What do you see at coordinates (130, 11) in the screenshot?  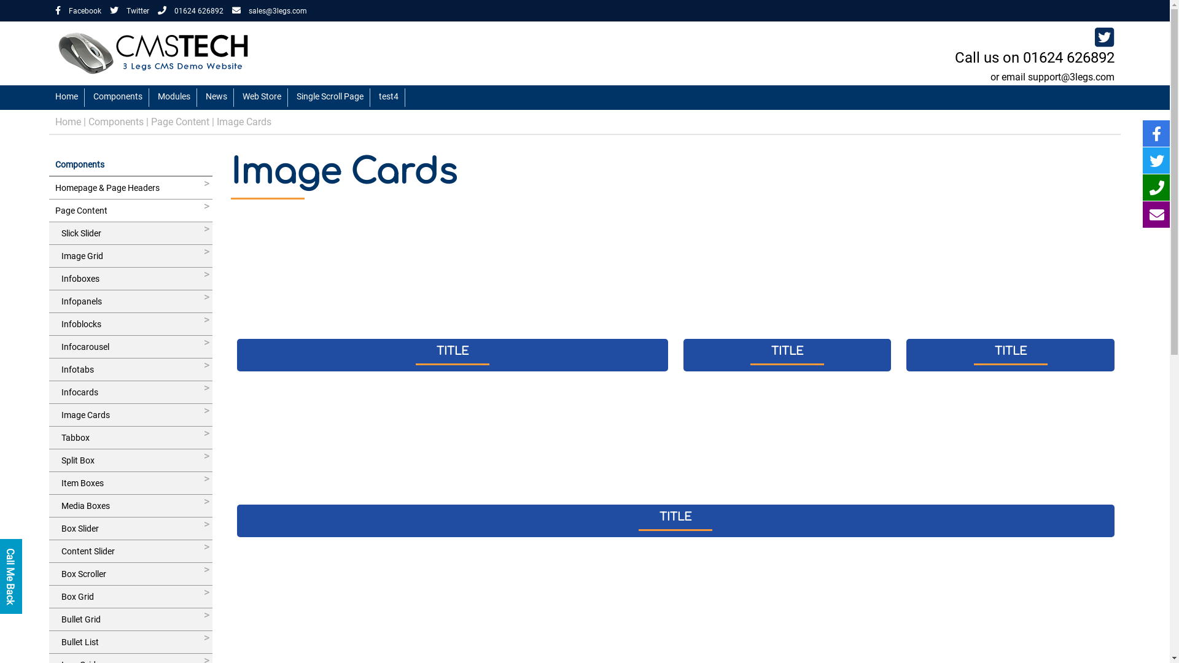 I see `Twitter` at bounding box center [130, 11].